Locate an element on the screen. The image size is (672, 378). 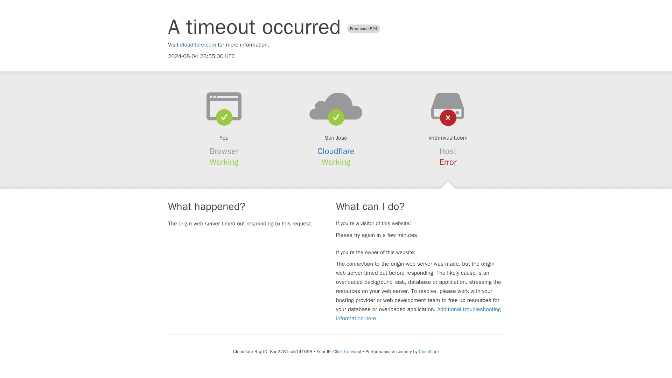
cloudflare.com is located at coordinates (198, 45).